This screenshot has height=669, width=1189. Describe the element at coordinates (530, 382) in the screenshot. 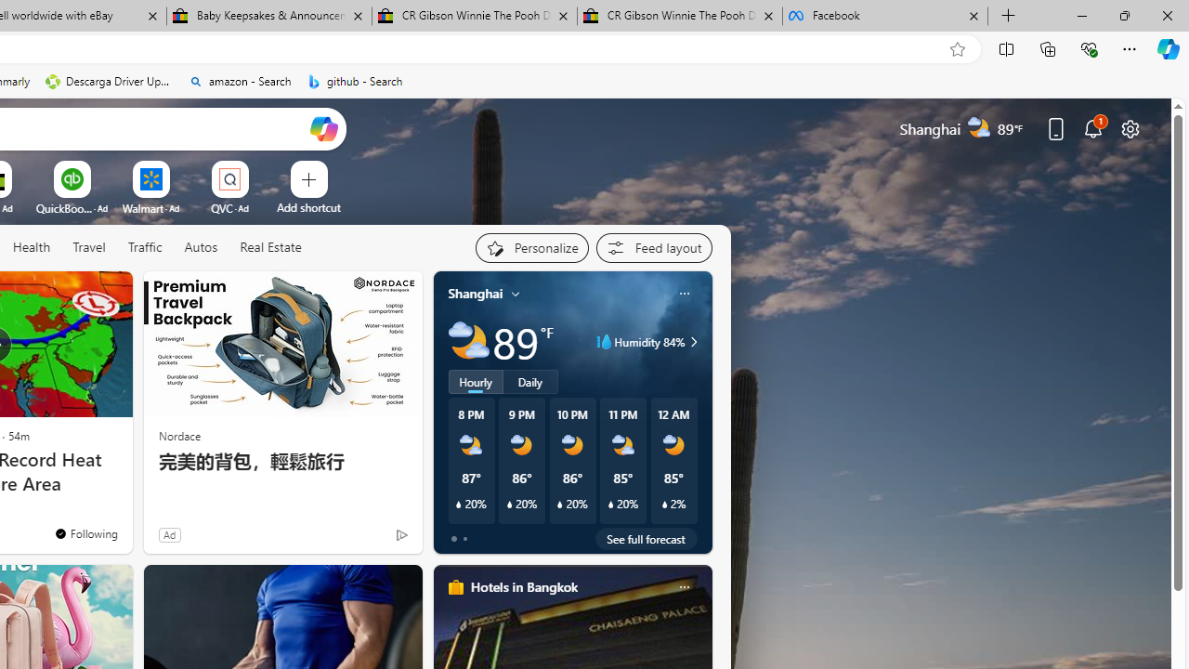

I see `Daily` at that location.